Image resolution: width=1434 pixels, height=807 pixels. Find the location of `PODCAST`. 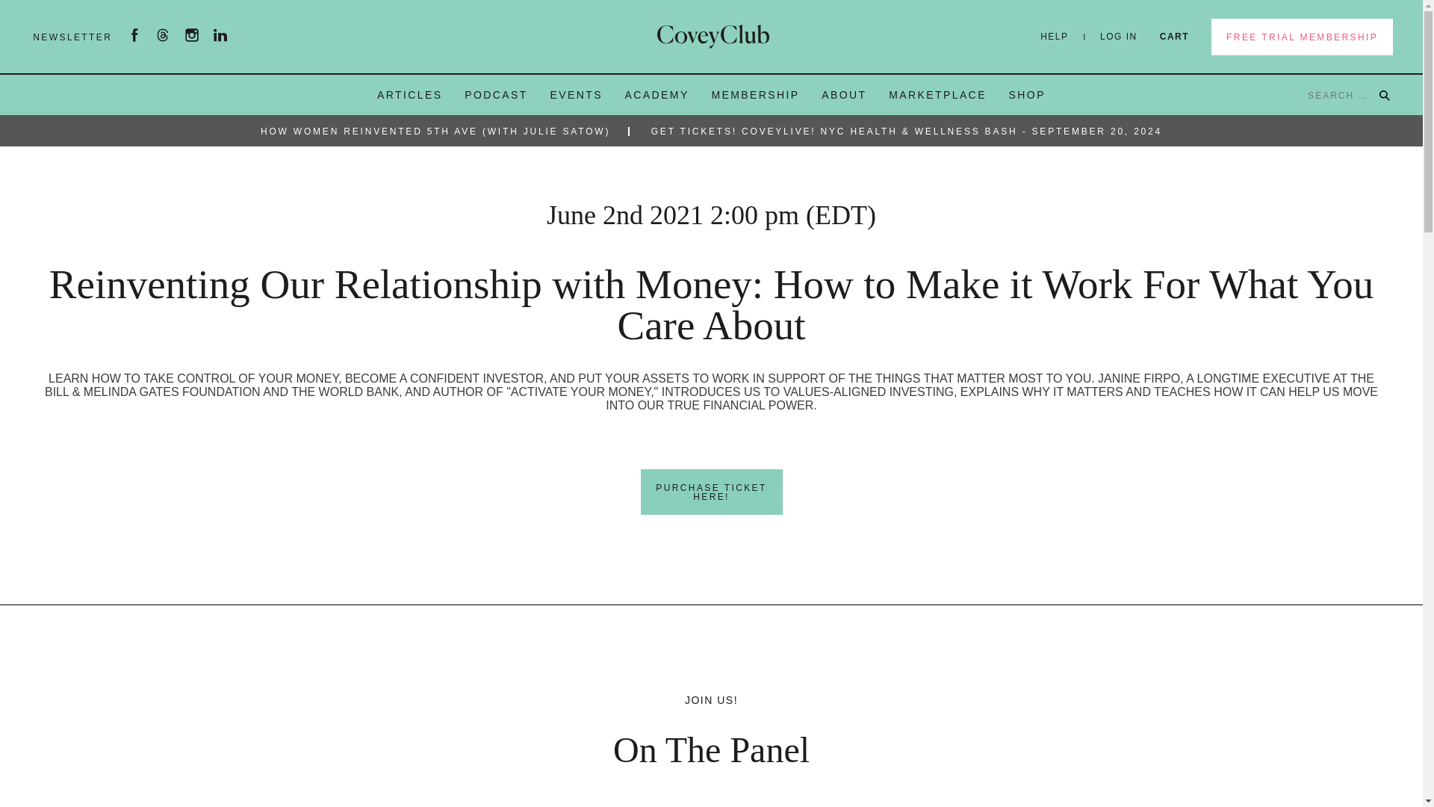

PODCAST is located at coordinates (496, 94).